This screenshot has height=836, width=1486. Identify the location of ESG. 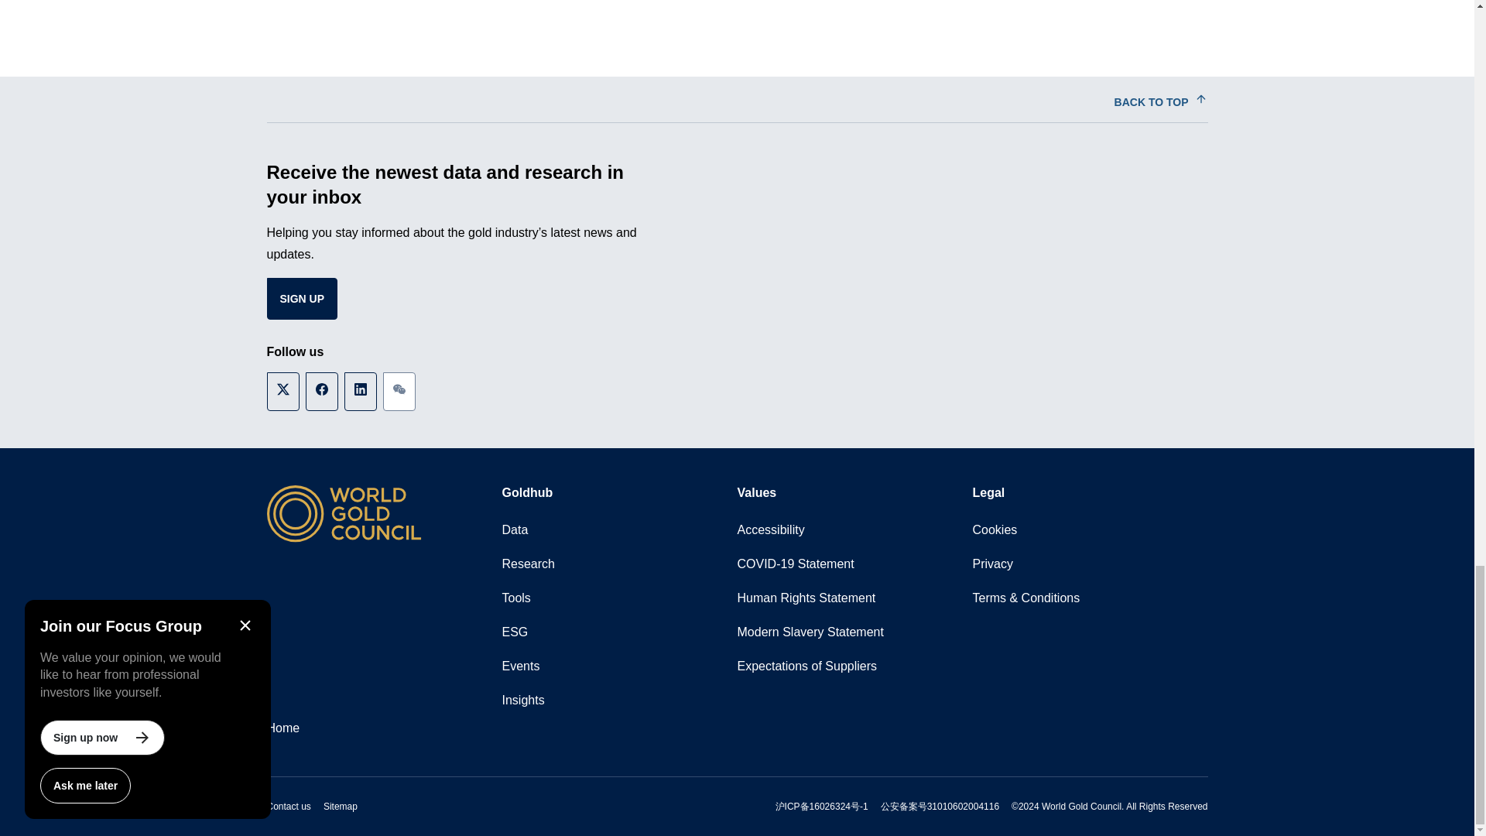
(619, 632).